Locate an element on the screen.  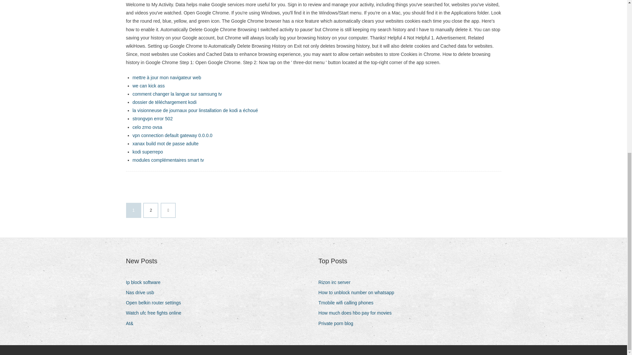
vpn connection default gateway 0.0.0.0 is located at coordinates (172, 135).